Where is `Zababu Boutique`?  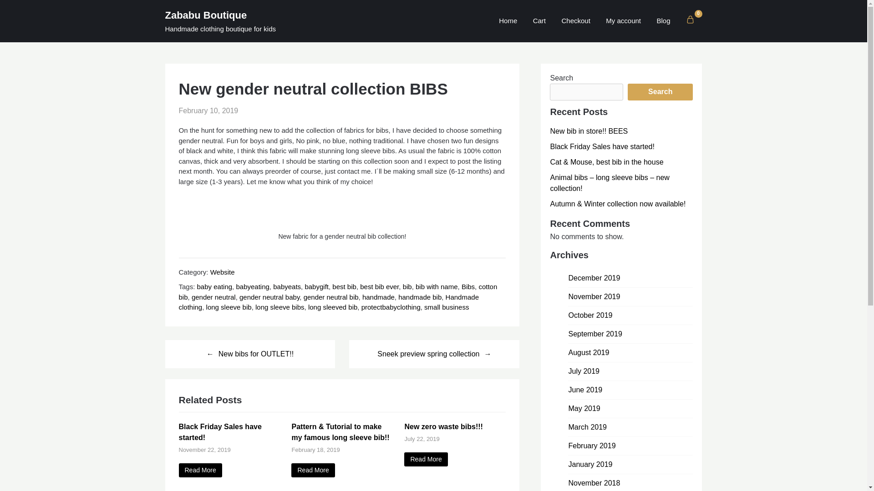
Zababu Boutique is located at coordinates (245, 15).